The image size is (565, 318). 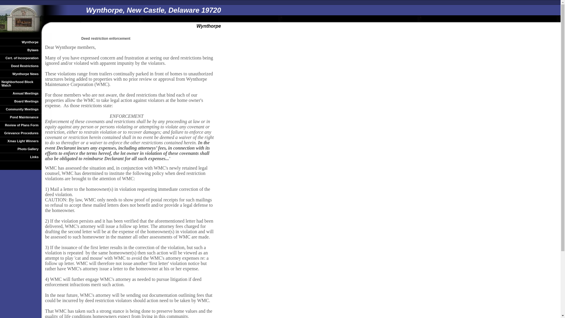 What do you see at coordinates (21, 50) in the screenshot?
I see `Bylaws` at bounding box center [21, 50].